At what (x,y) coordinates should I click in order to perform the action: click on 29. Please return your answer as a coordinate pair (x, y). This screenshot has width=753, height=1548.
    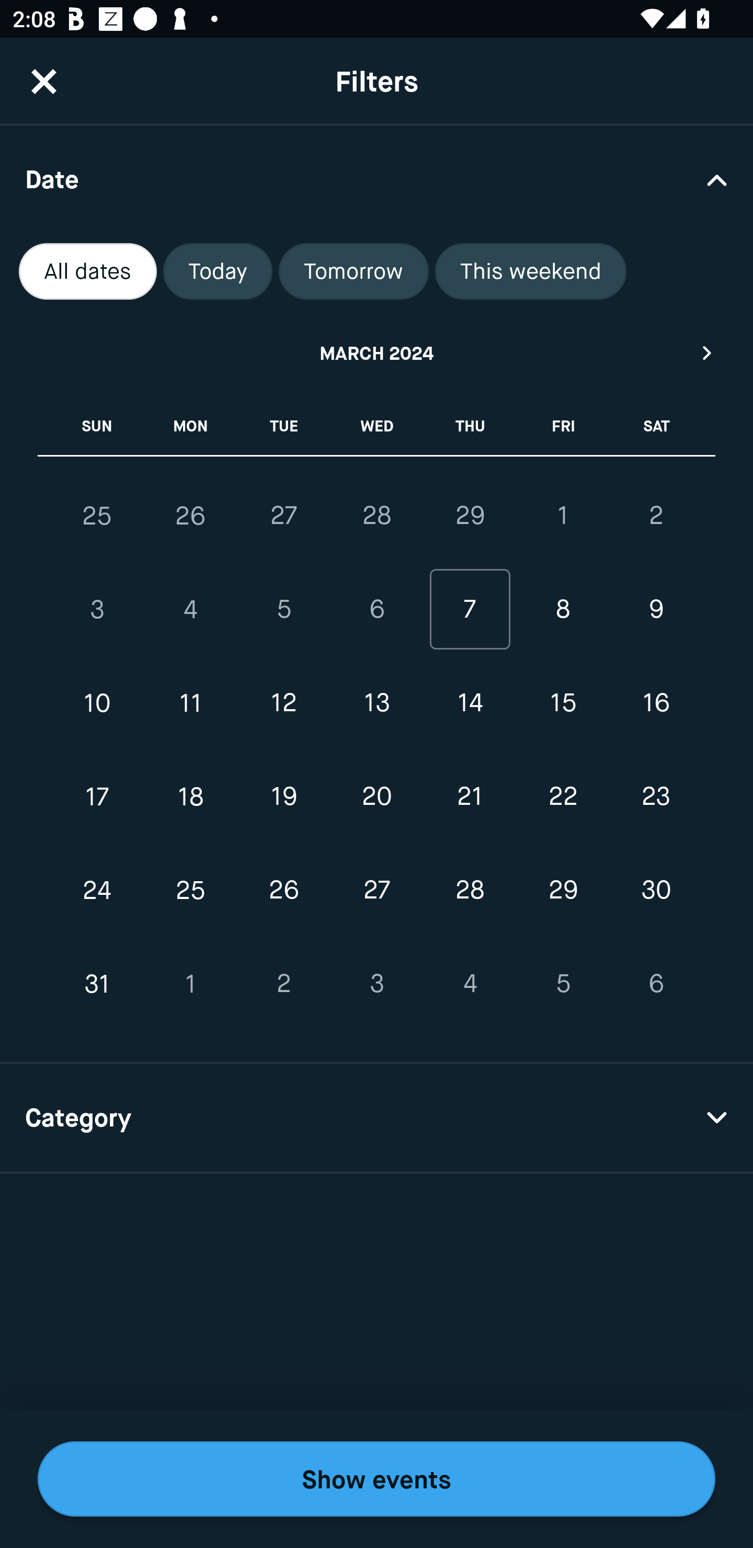
    Looking at the image, I should click on (563, 890).